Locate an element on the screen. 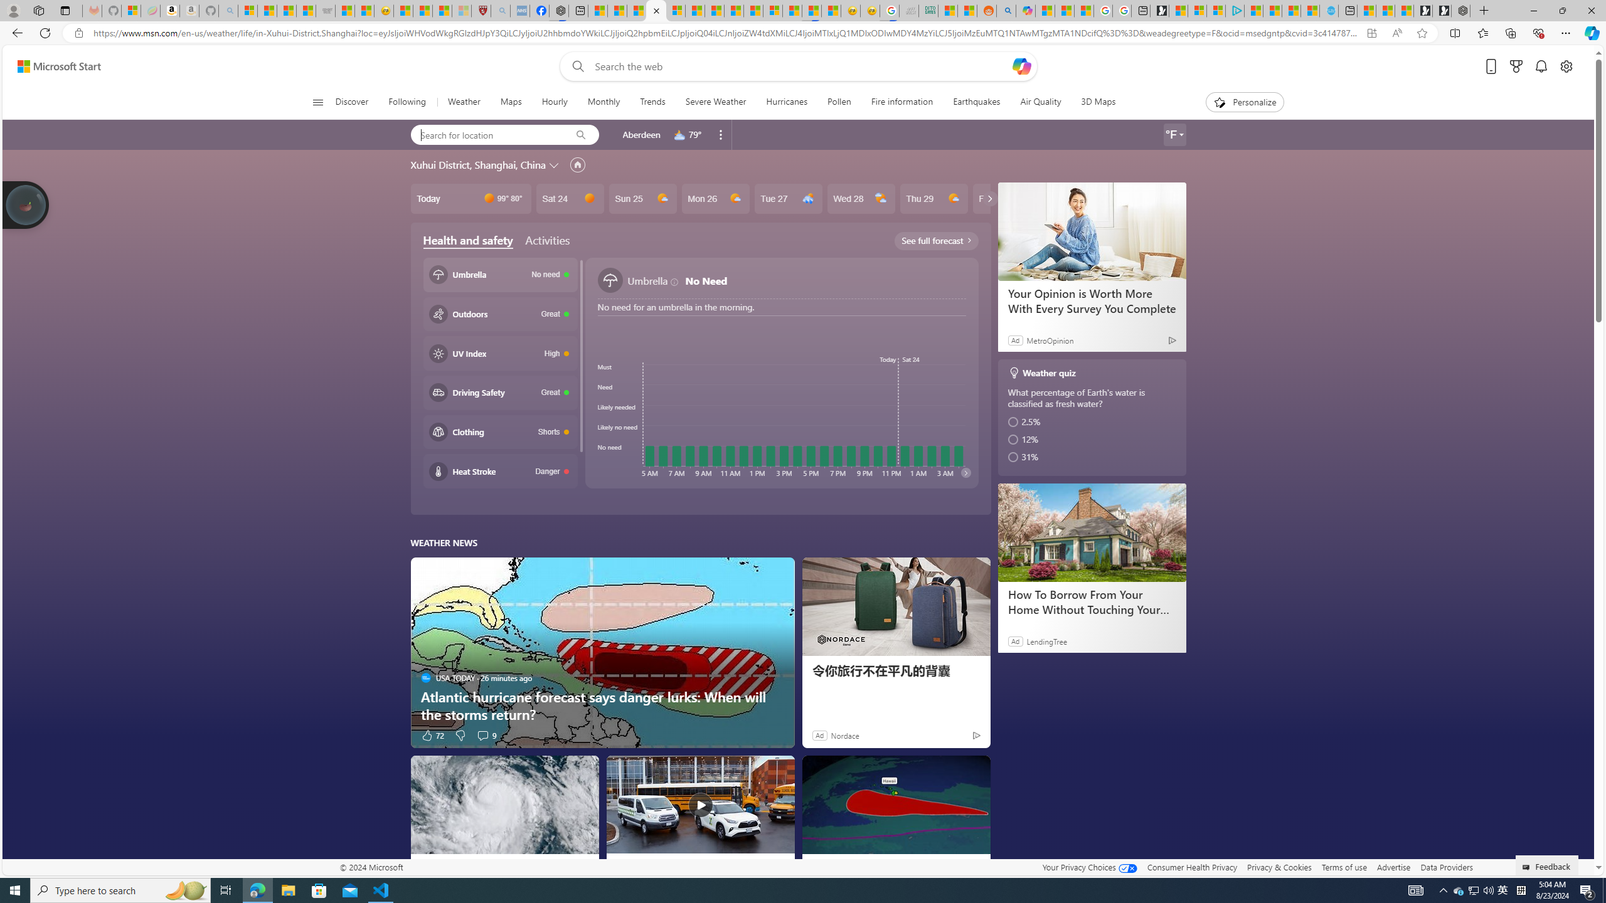 Image resolution: width=1606 pixels, height=903 pixels. Personalize is located at coordinates (1245, 102).